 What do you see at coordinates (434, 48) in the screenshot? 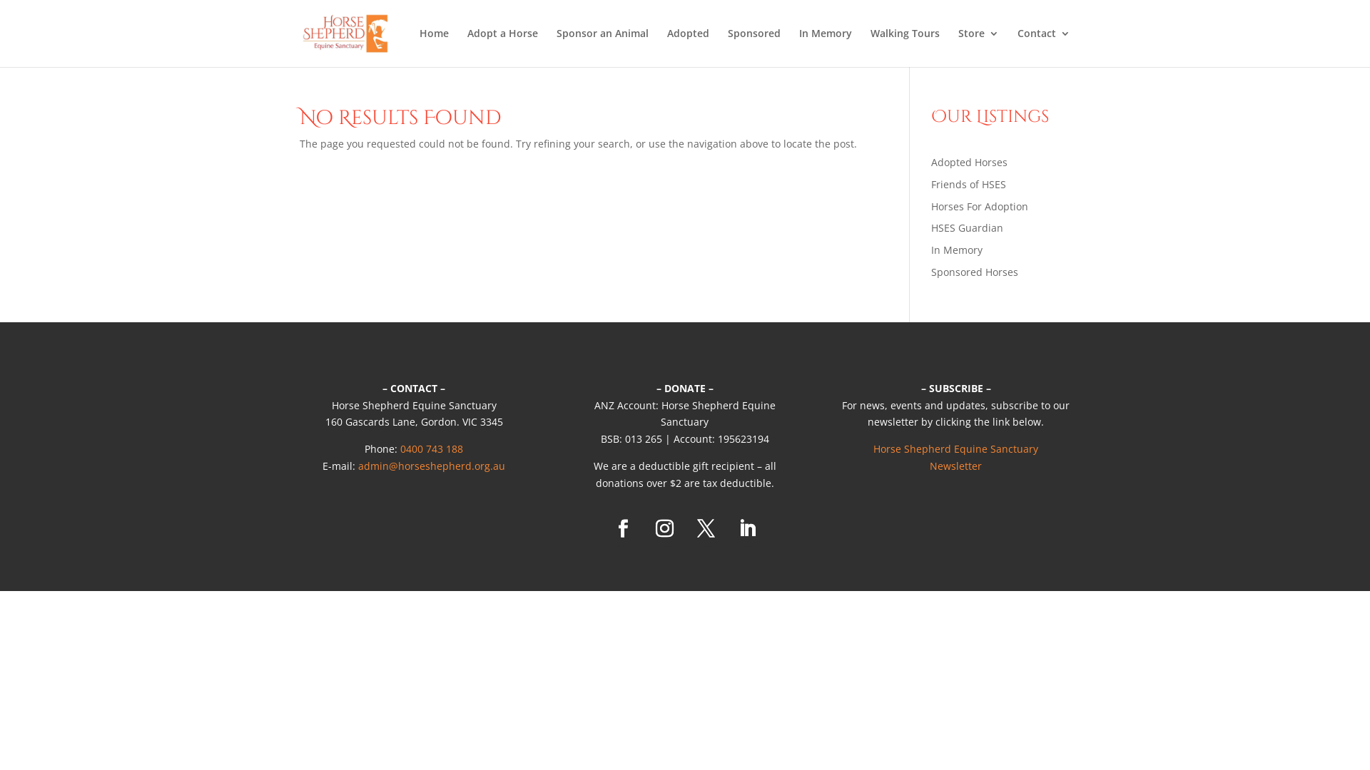
I see `Home` at bounding box center [434, 48].